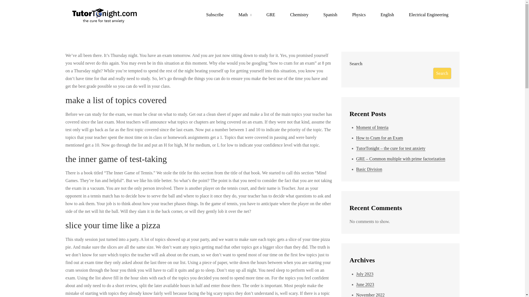 The width and height of the screenshot is (529, 297). What do you see at coordinates (299, 15) in the screenshot?
I see `Chemistry` at bounding box center [299, 15].